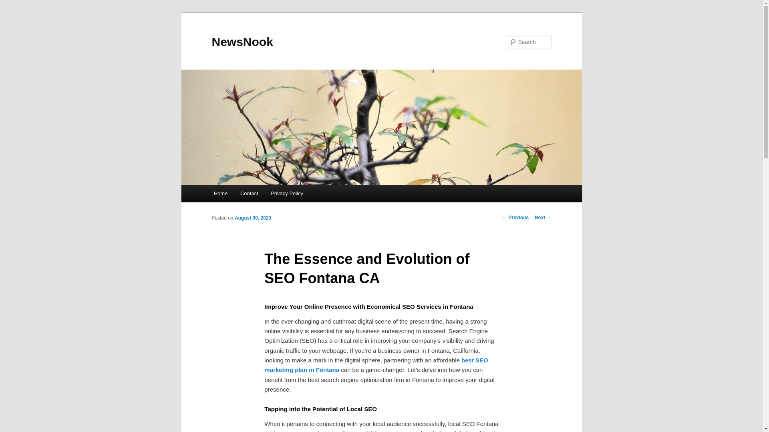 This screenshot has width=769, height=432. I want to click on 12:39 pm, so click(253, 218).